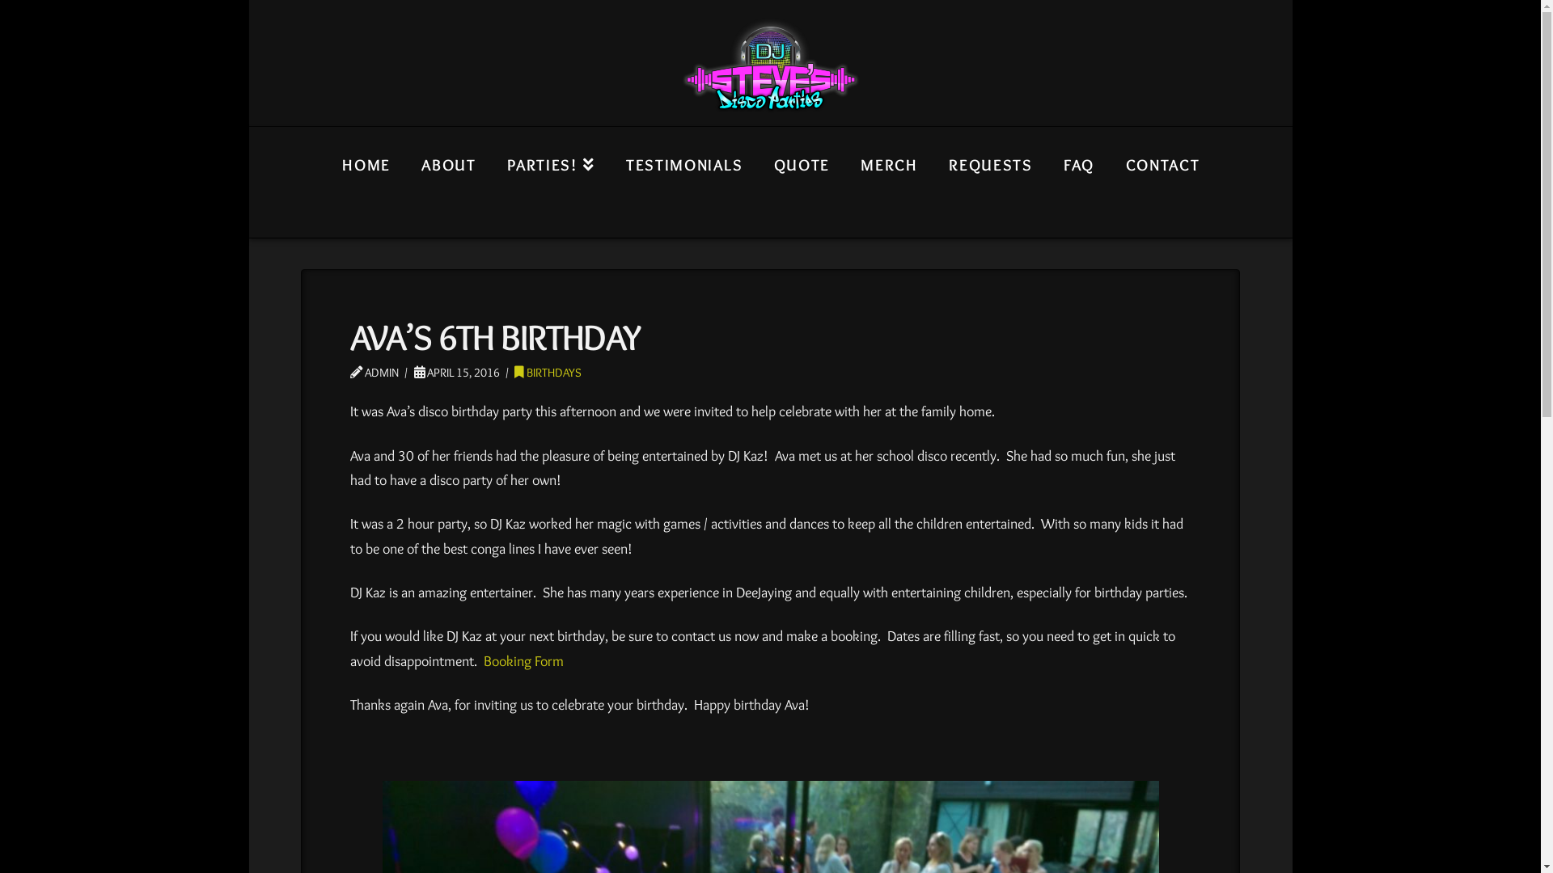 Image resolution: width=1553 pixels, height=873 pixels. I want to click on CONTACT, so click(1162, 181).